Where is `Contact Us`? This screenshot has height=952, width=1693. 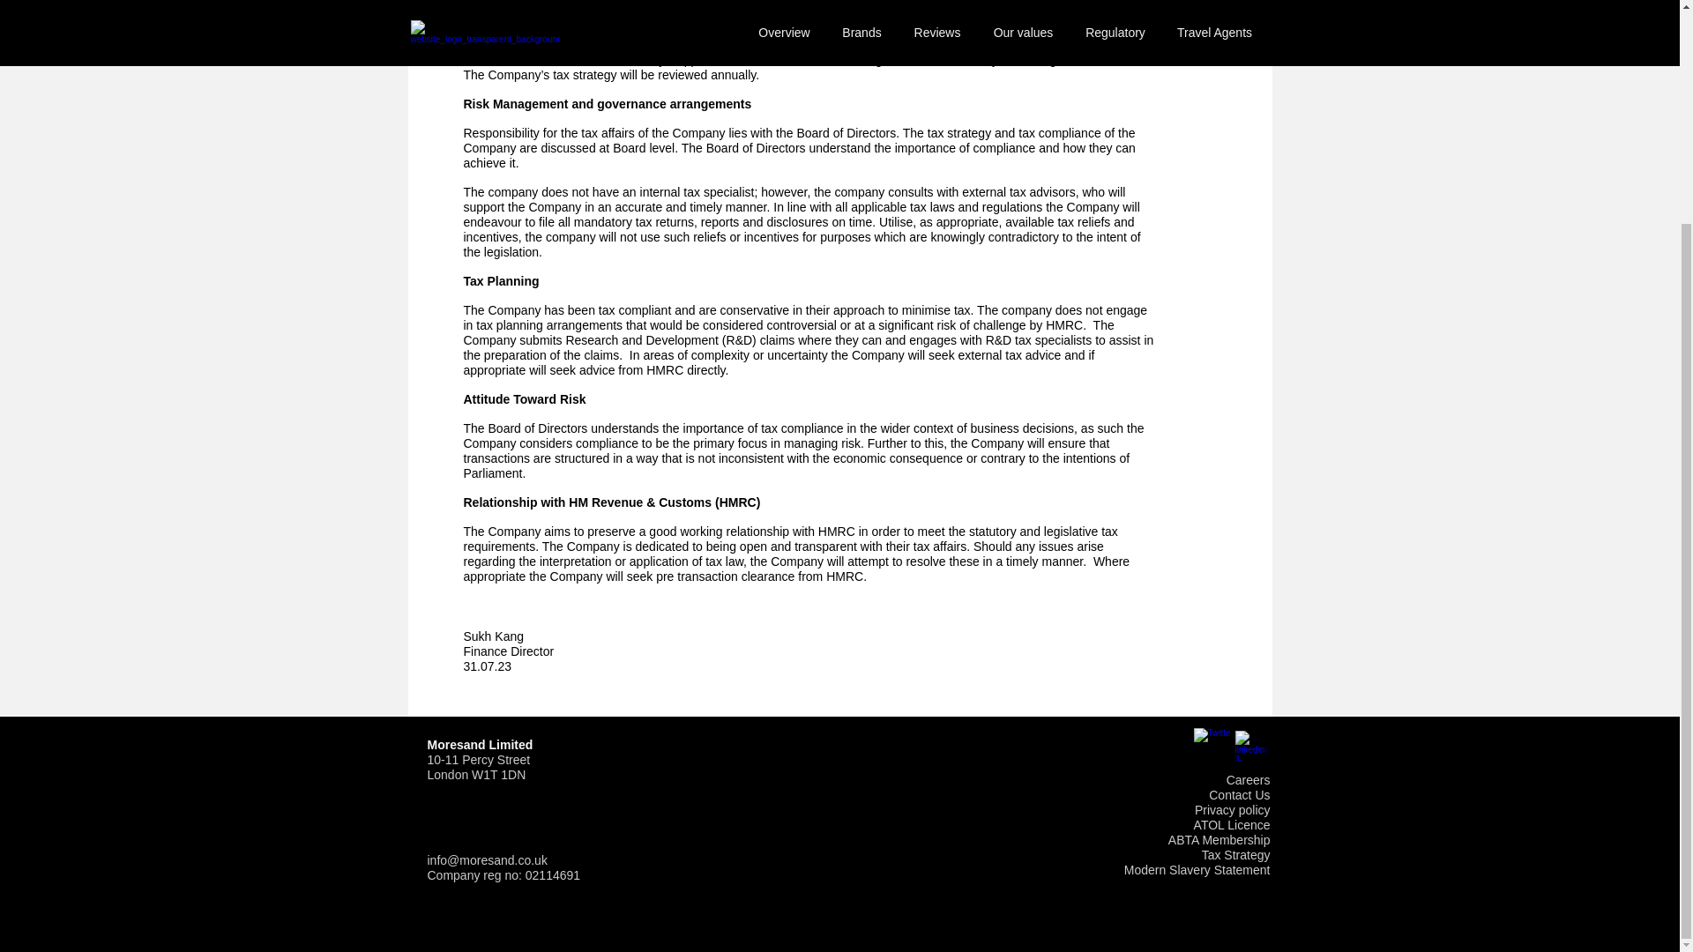
Contact Us is located at coordinates (1239, 795).